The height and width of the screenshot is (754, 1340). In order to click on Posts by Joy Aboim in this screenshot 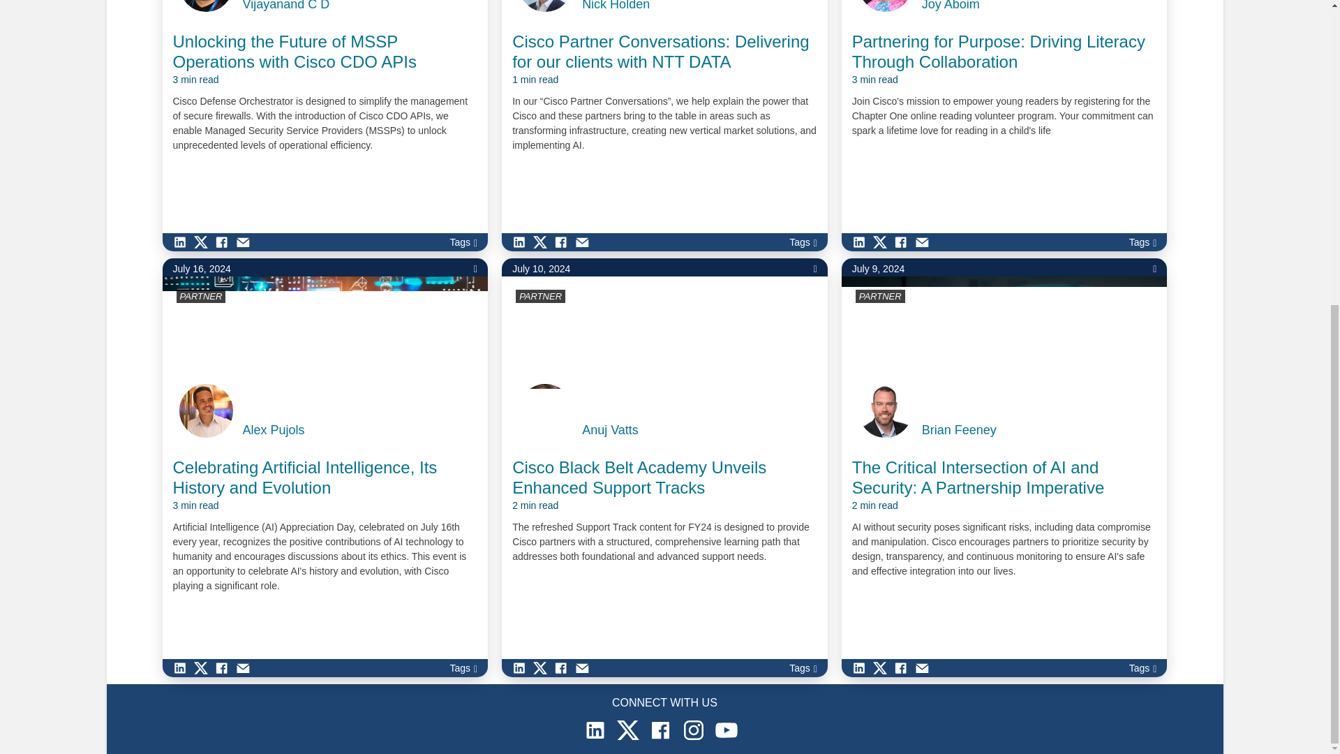, I will do `click(951, 6)`.